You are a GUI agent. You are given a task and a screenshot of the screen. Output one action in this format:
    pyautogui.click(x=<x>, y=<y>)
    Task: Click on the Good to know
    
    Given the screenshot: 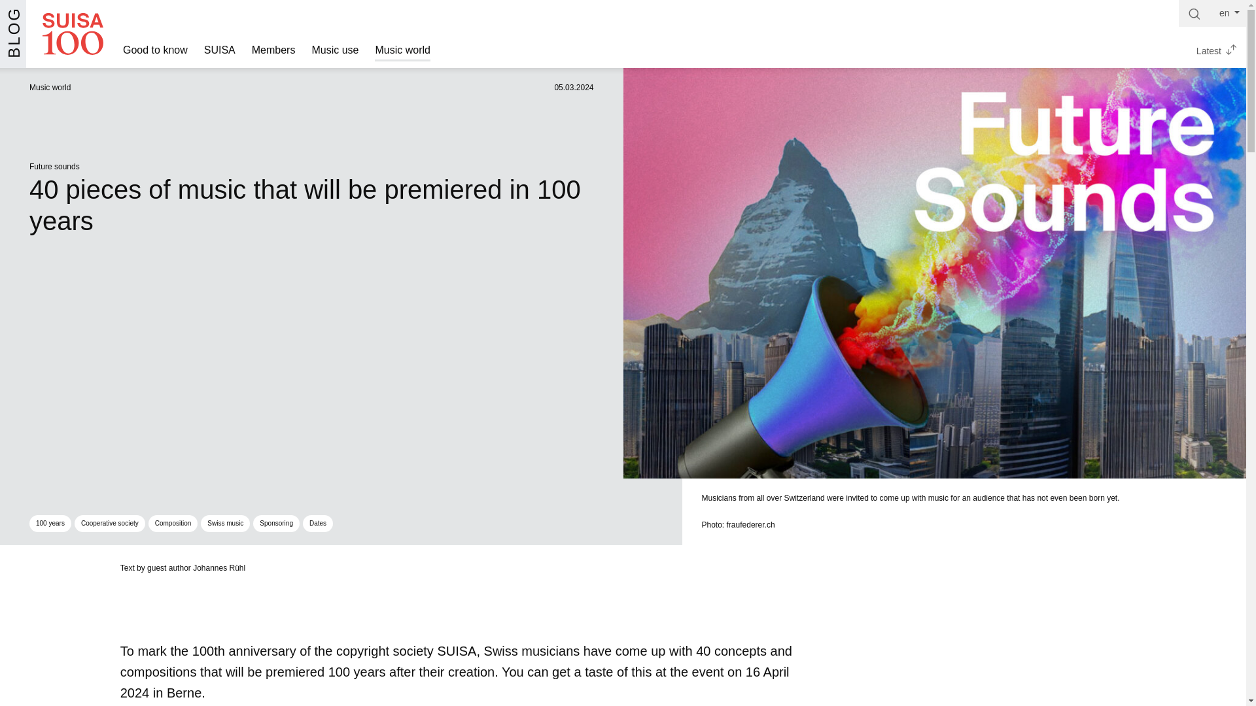 What is the action you would take?
    pyautogui.click(x=155, y=51)
    